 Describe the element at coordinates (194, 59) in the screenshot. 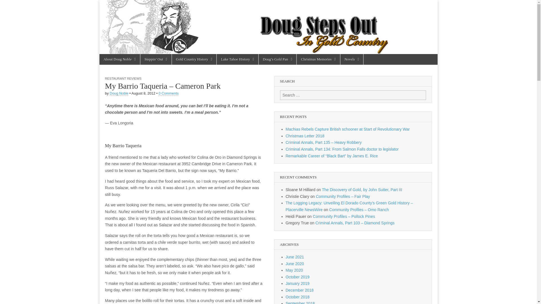

I see `Gold Country History` at that location.